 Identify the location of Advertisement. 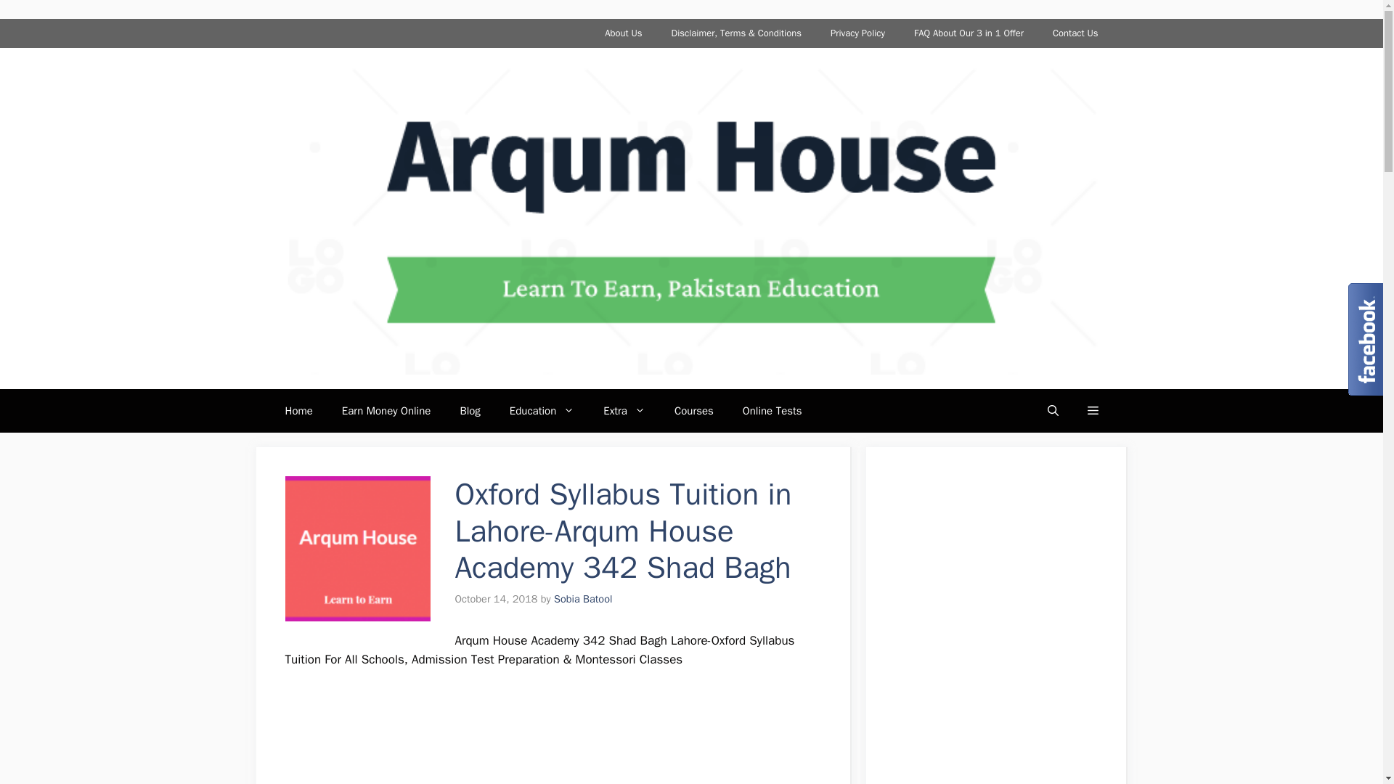
(987, 630).